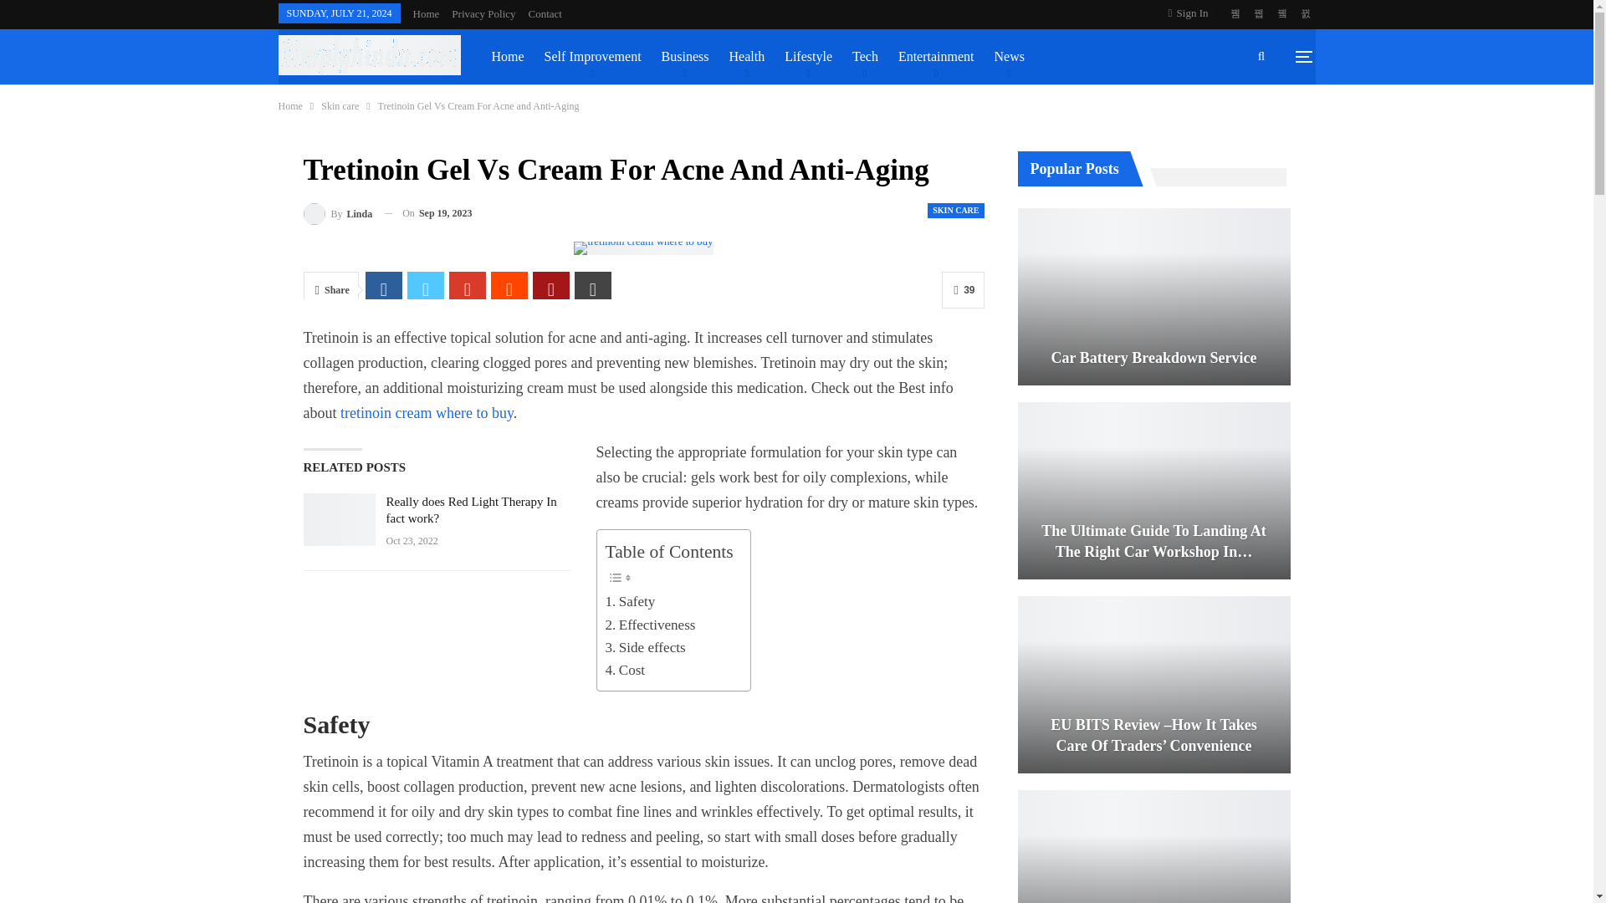 This screenshot has width=1606, height=903. What do you see at coordinates (645, 647) in the screenshot?
I see `Side effects` at bounding box center [645, 647].